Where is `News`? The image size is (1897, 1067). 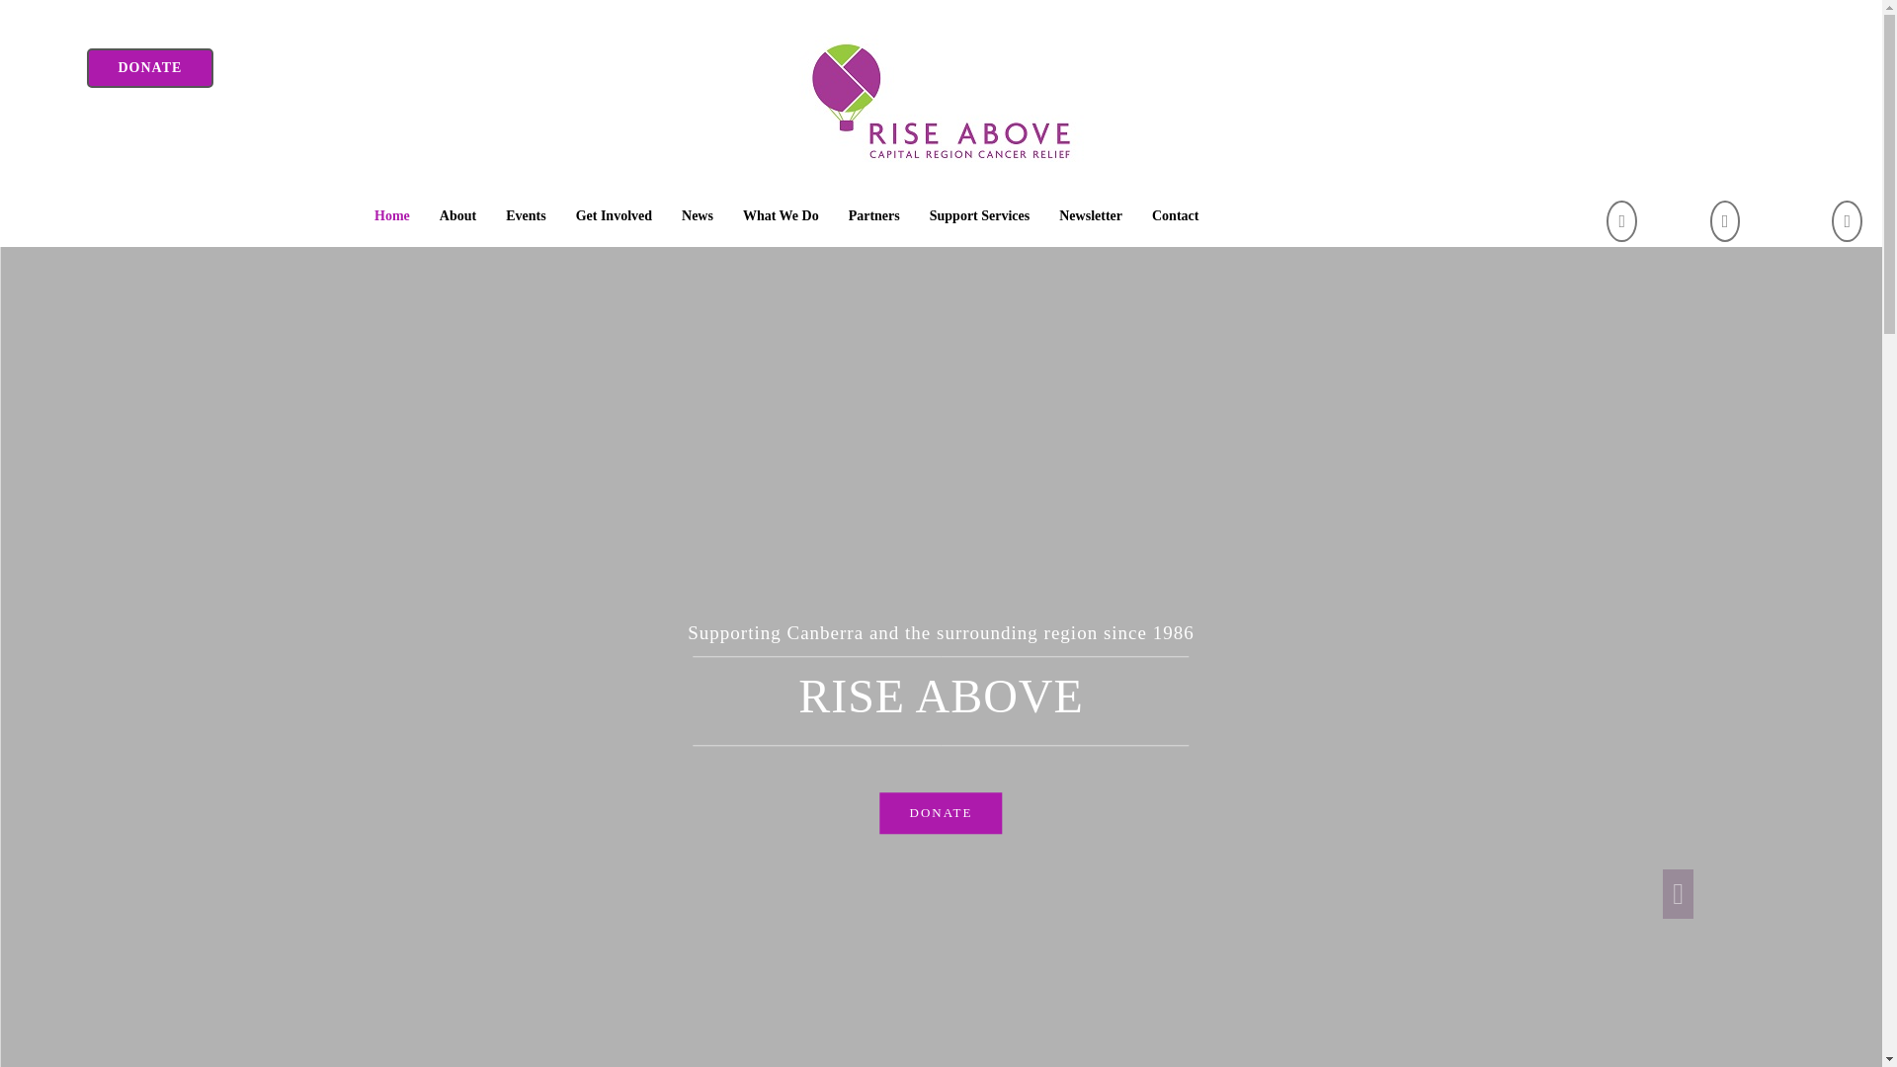 News is located at coordinates (698, 216).